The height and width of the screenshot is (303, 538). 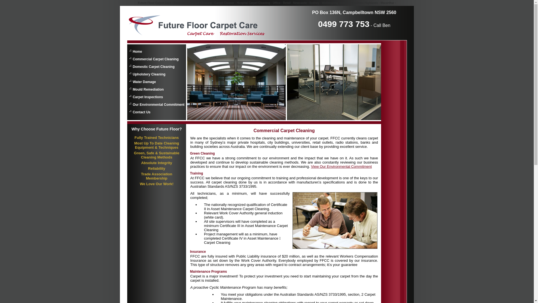 What do you see at coordinates (149, 89) in the screenshot?
I see `Mould Remediation` at bounding box center [149, 89].